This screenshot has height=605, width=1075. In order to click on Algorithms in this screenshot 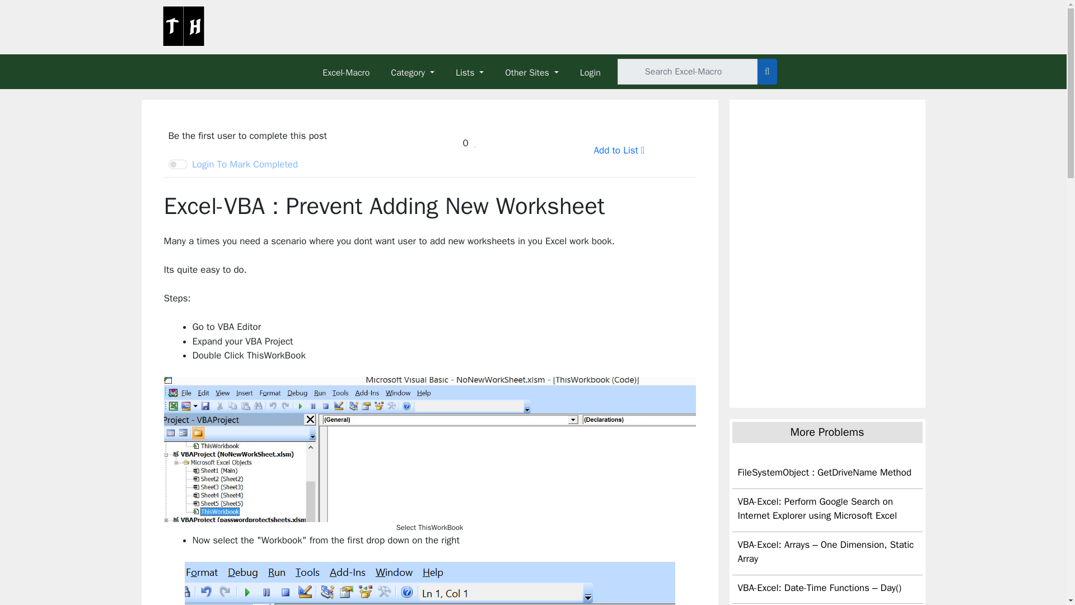, I will do `click(183, 24)`.